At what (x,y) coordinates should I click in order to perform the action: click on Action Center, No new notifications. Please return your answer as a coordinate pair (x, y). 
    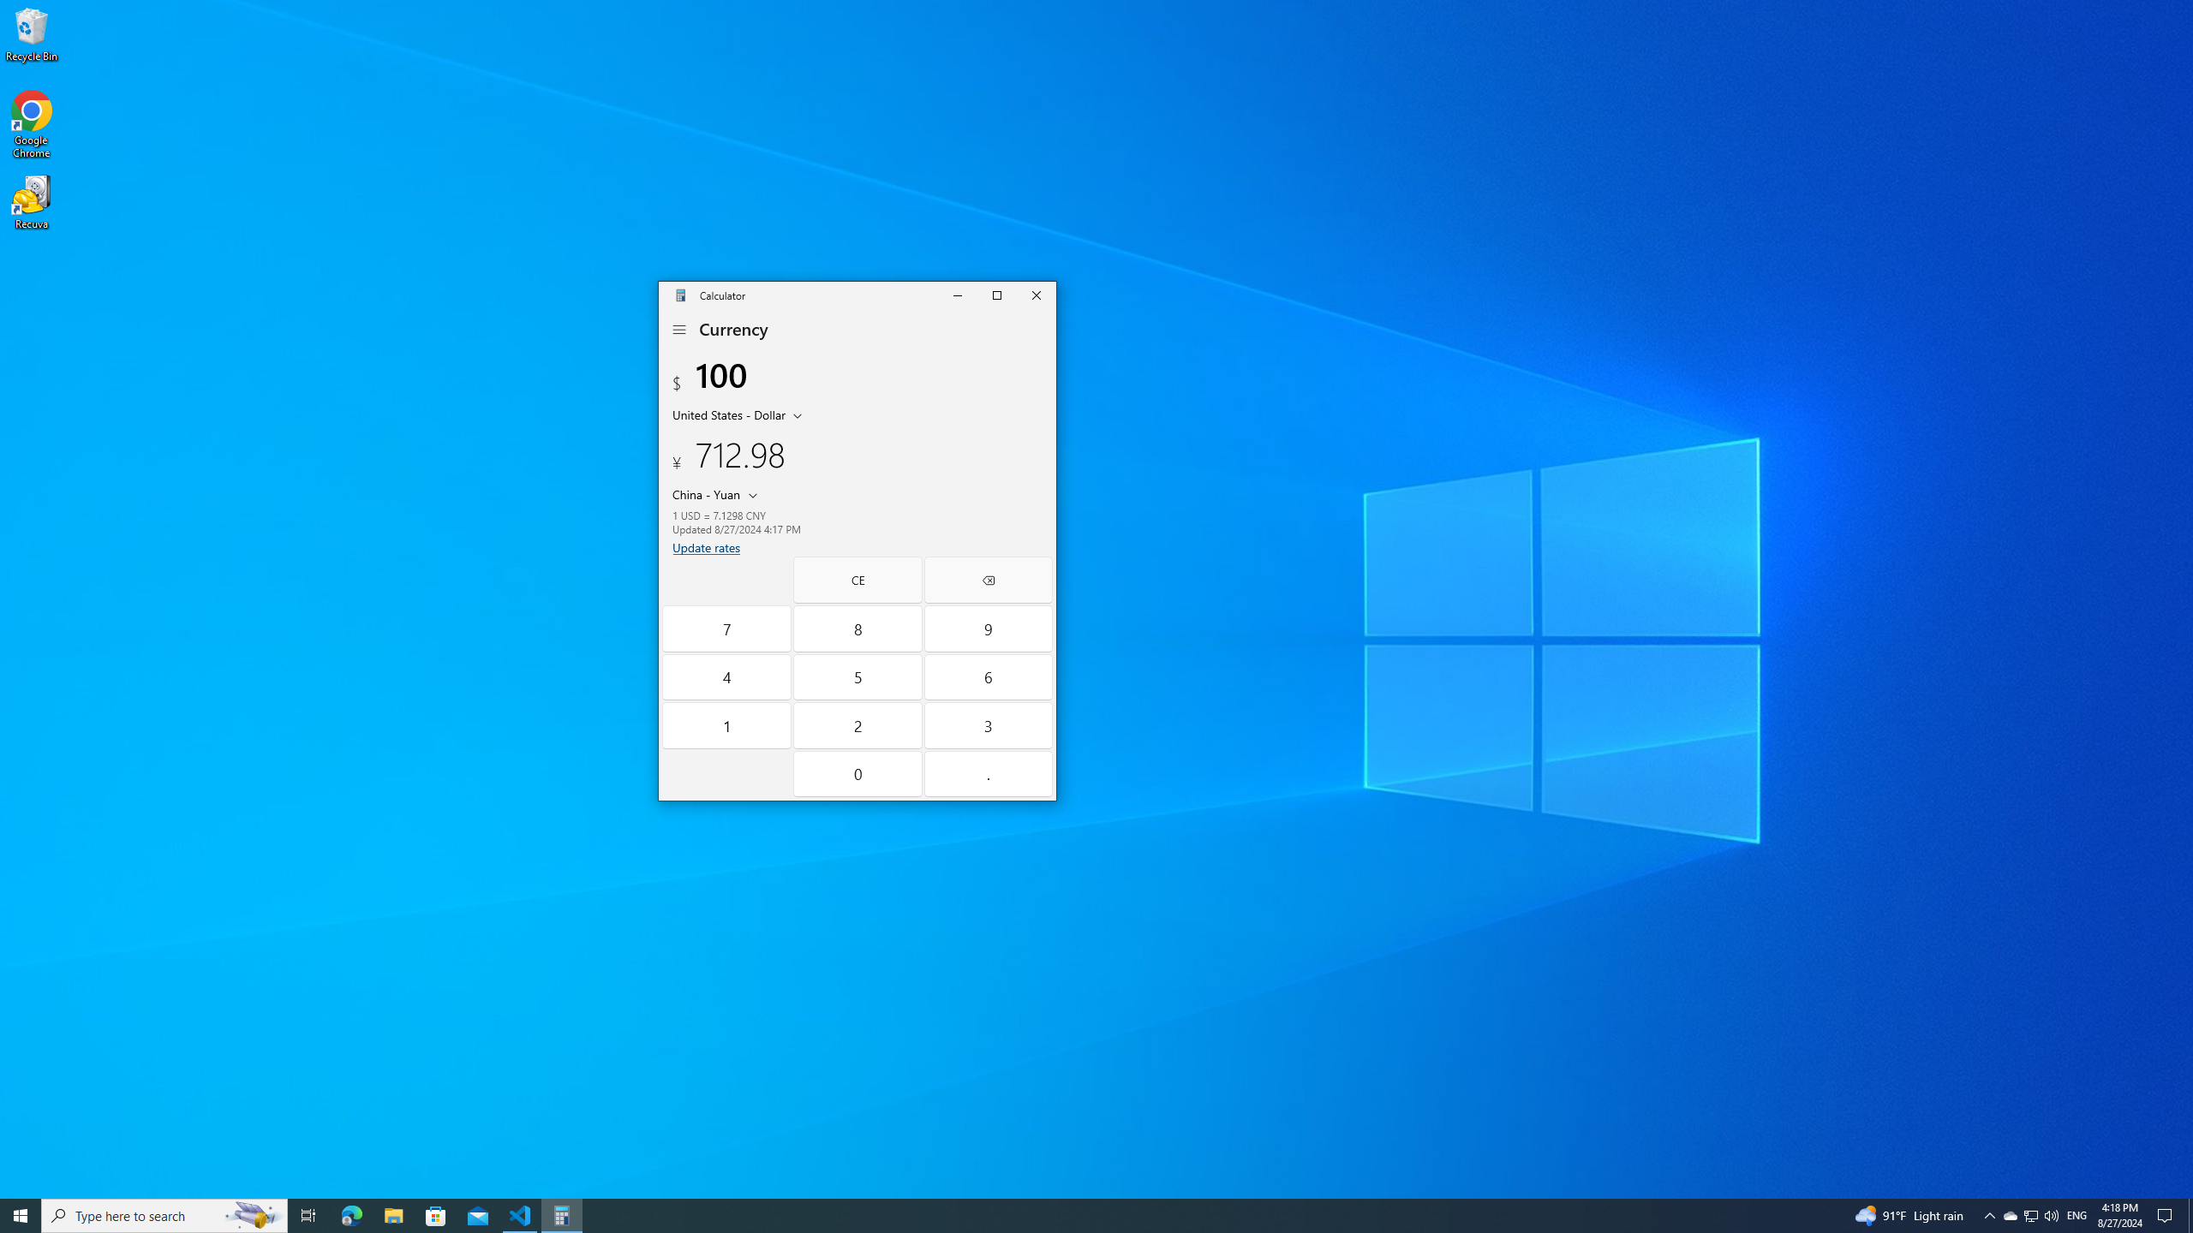
    Looking at the image, I should click on (726, 725).